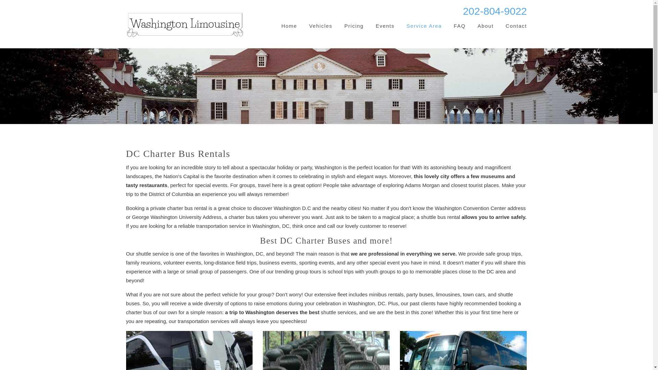  Describe the element at coordinates (424, 26) in the screenshot. I see `Service Area` at that location.